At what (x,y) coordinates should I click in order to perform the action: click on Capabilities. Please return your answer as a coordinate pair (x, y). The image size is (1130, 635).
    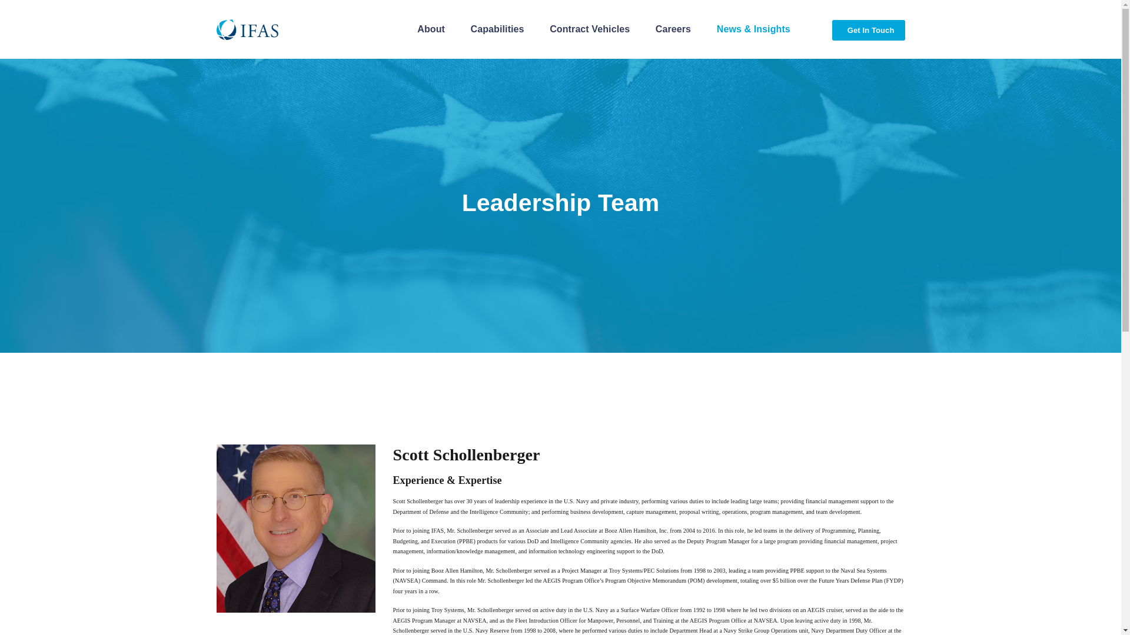
    Looking at the image, I should click on (494, 29).